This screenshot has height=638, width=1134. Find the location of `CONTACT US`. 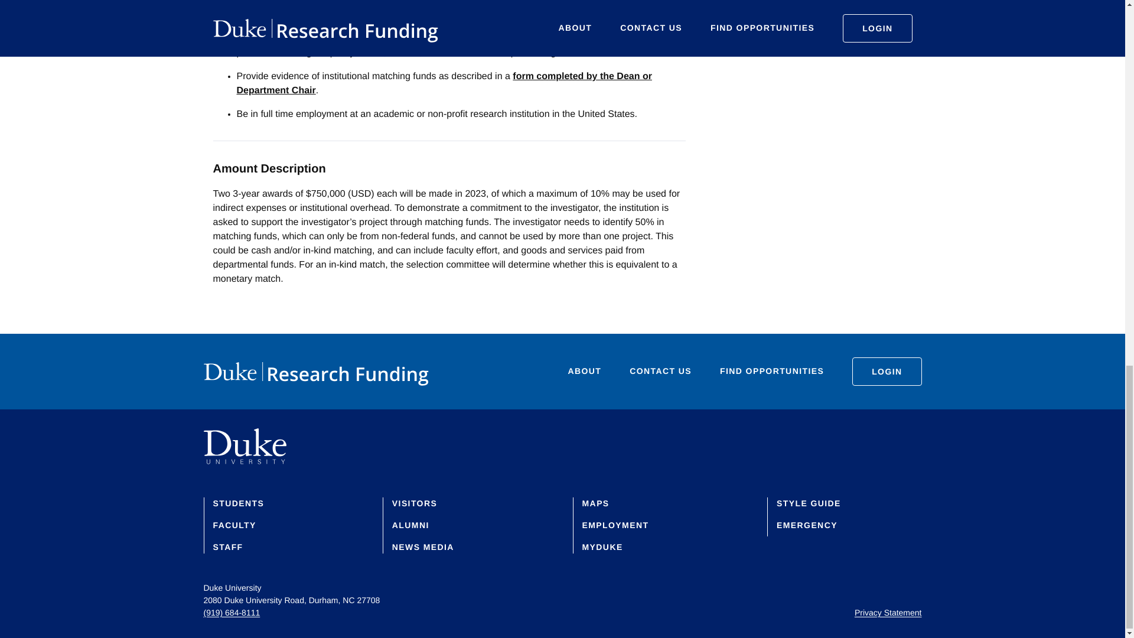

CONTACT US is located at coordinates (660, 372).